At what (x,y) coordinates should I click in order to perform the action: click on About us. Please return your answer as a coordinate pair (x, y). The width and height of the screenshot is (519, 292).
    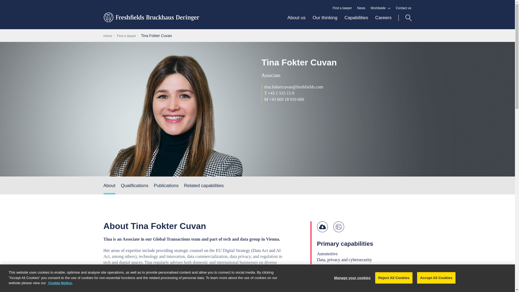
    Looking at the image, I should click on (296, 22).